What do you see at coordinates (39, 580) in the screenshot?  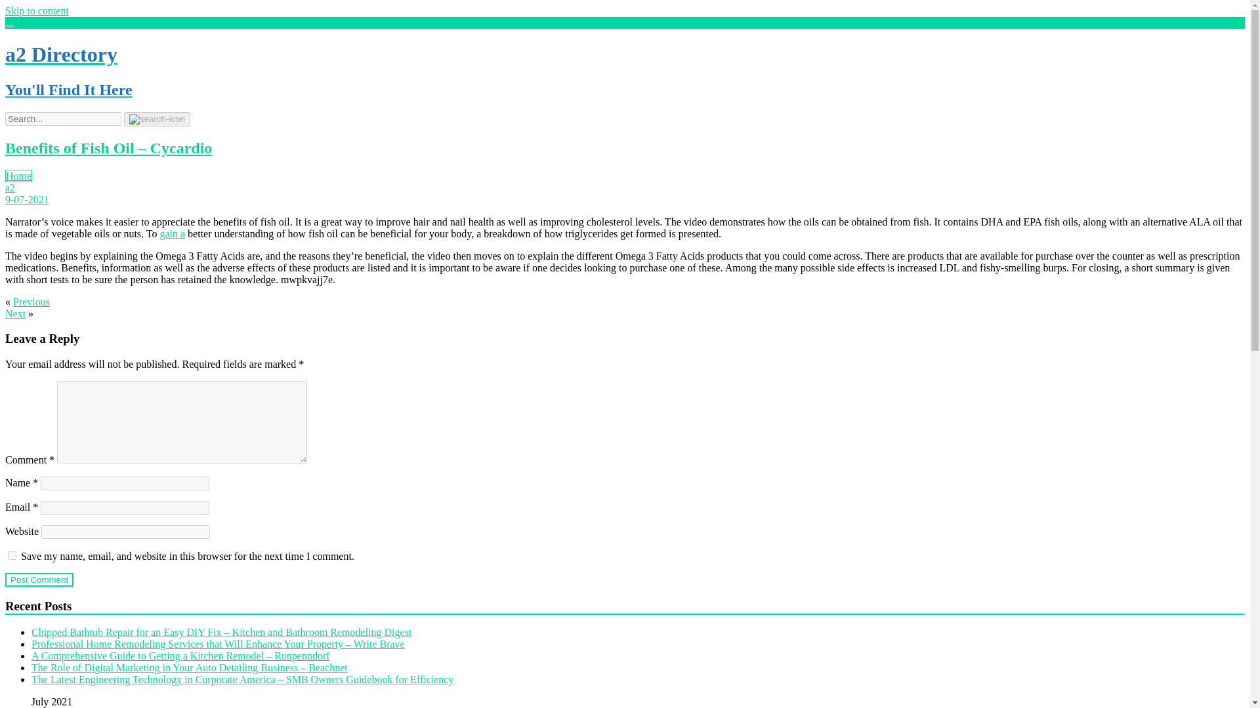 I see `Post Comment` at bounding box center [39, 580].